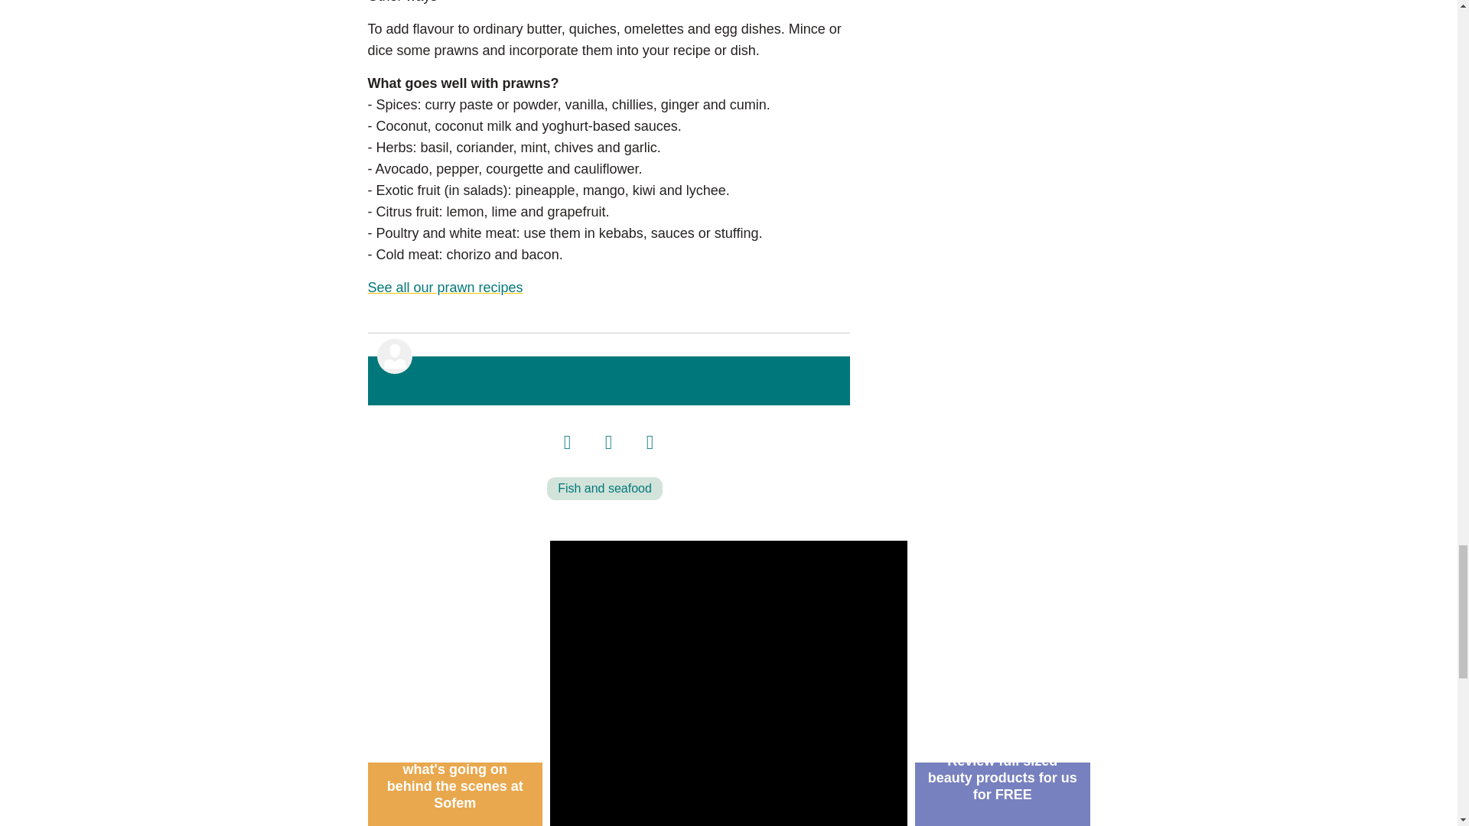  What do you see at coordinates (445, 288) in the screenshot?
I see `See all our prawn recipes` at bounding box center [445, 288].